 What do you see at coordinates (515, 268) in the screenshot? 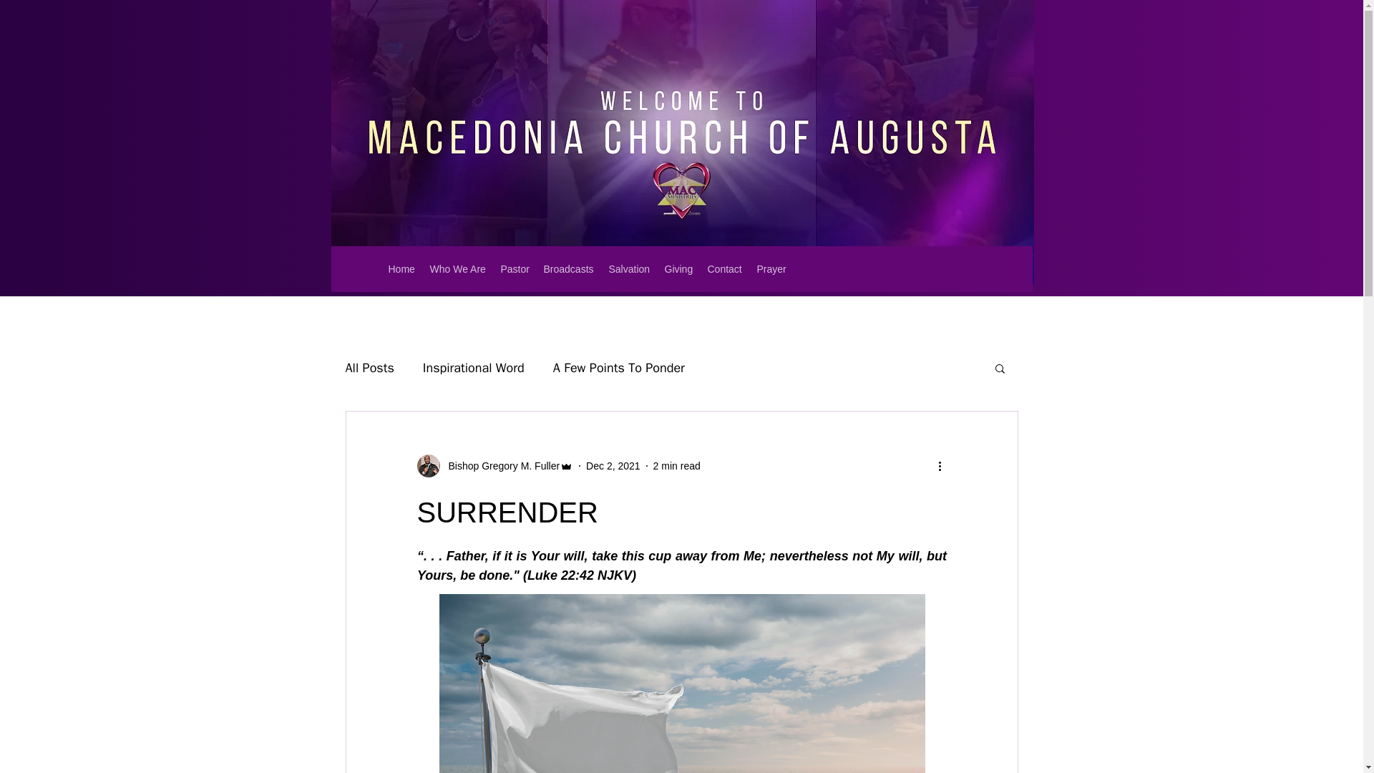
I see `Pastor` at bounding box center [515, 268].